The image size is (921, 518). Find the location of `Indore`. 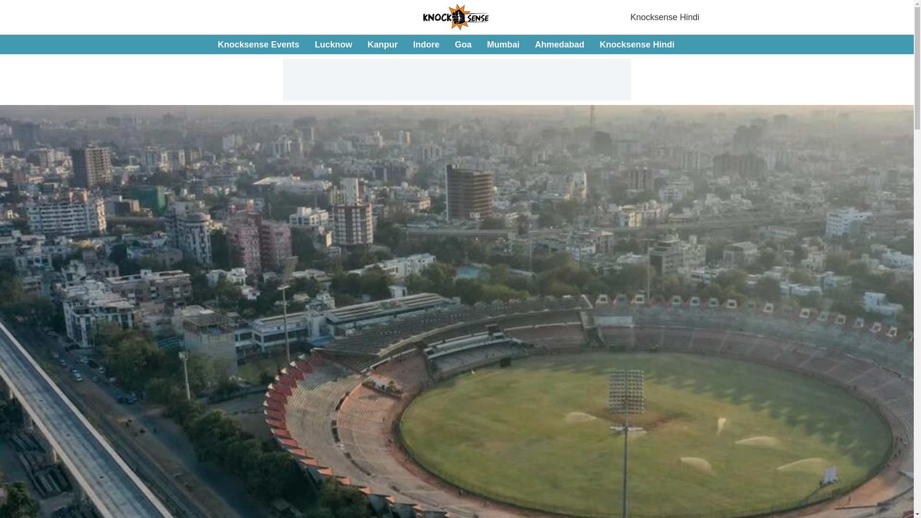

Indore is located at coordinates (426, 44).